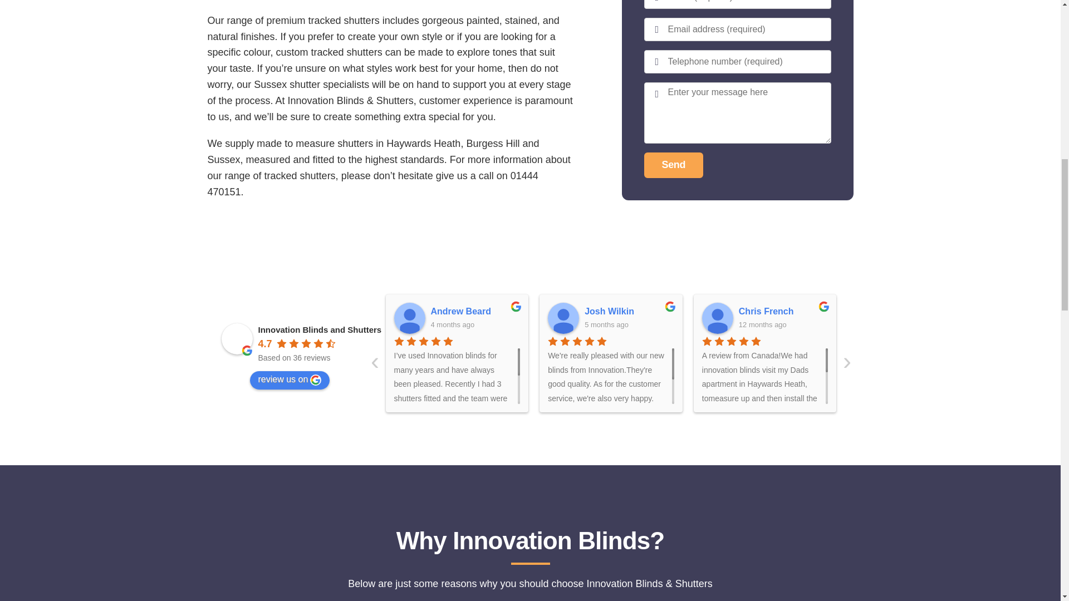 This screenshot has width=1069, height=601. What do you see at coordinates (563, 318) in the screenshot?
I see `Josh Wilkin` at bounding box center [563, 318].